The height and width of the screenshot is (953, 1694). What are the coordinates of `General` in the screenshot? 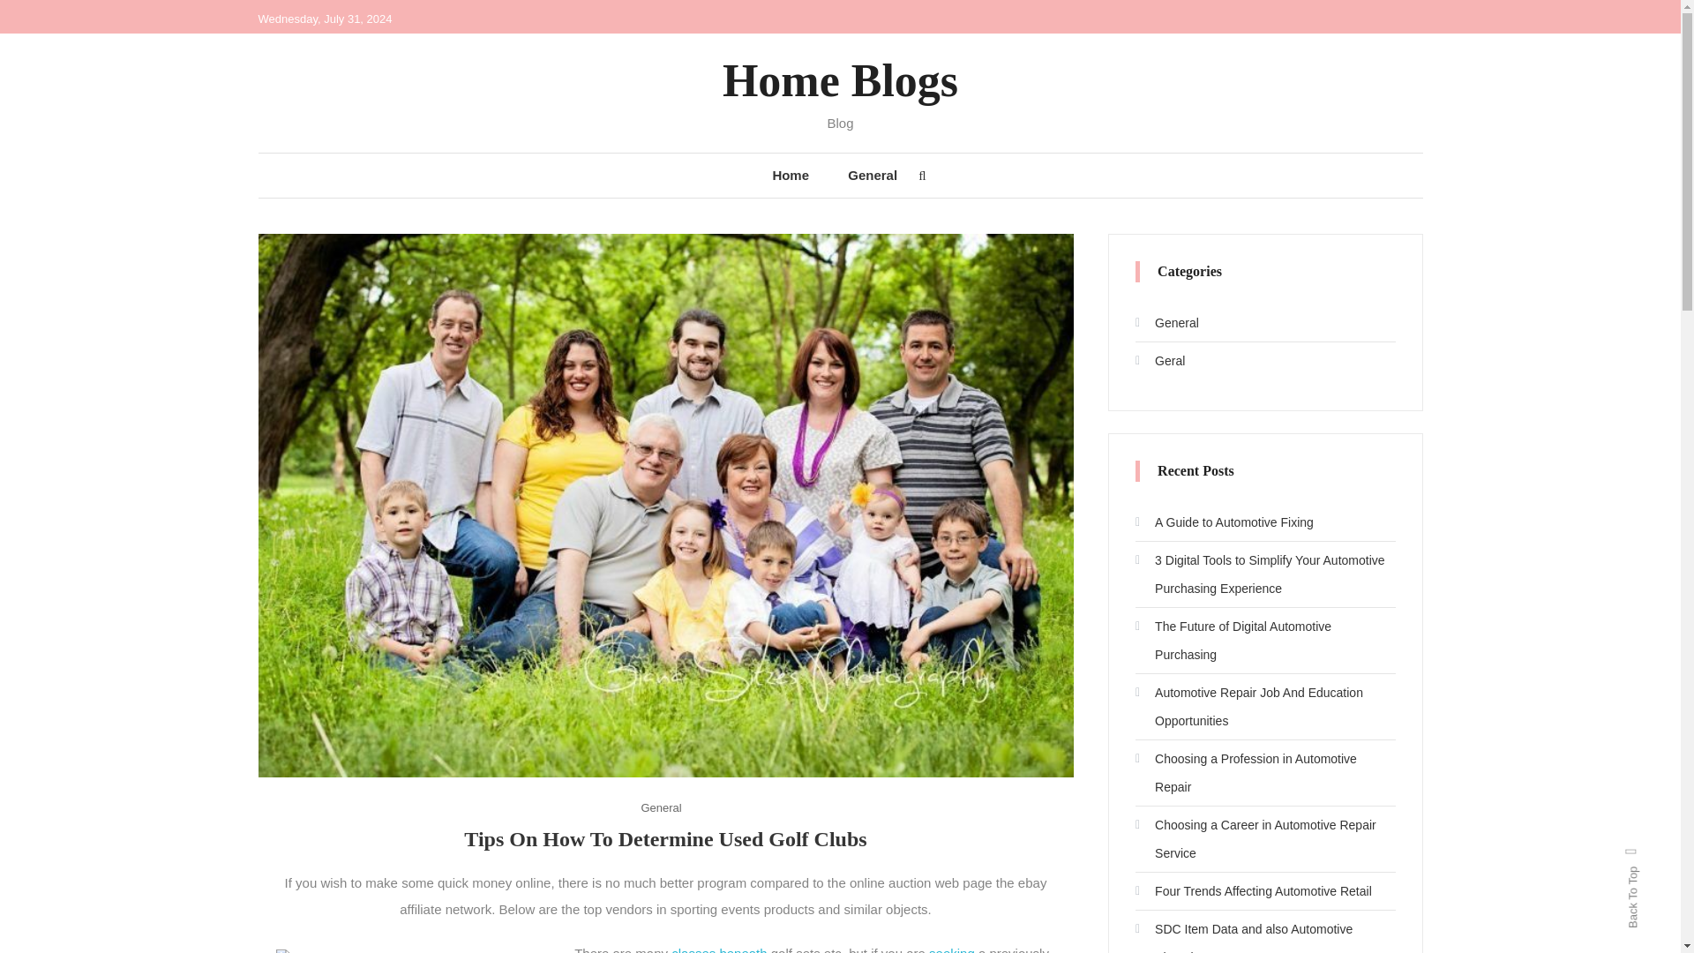 It's located at (872, 175).